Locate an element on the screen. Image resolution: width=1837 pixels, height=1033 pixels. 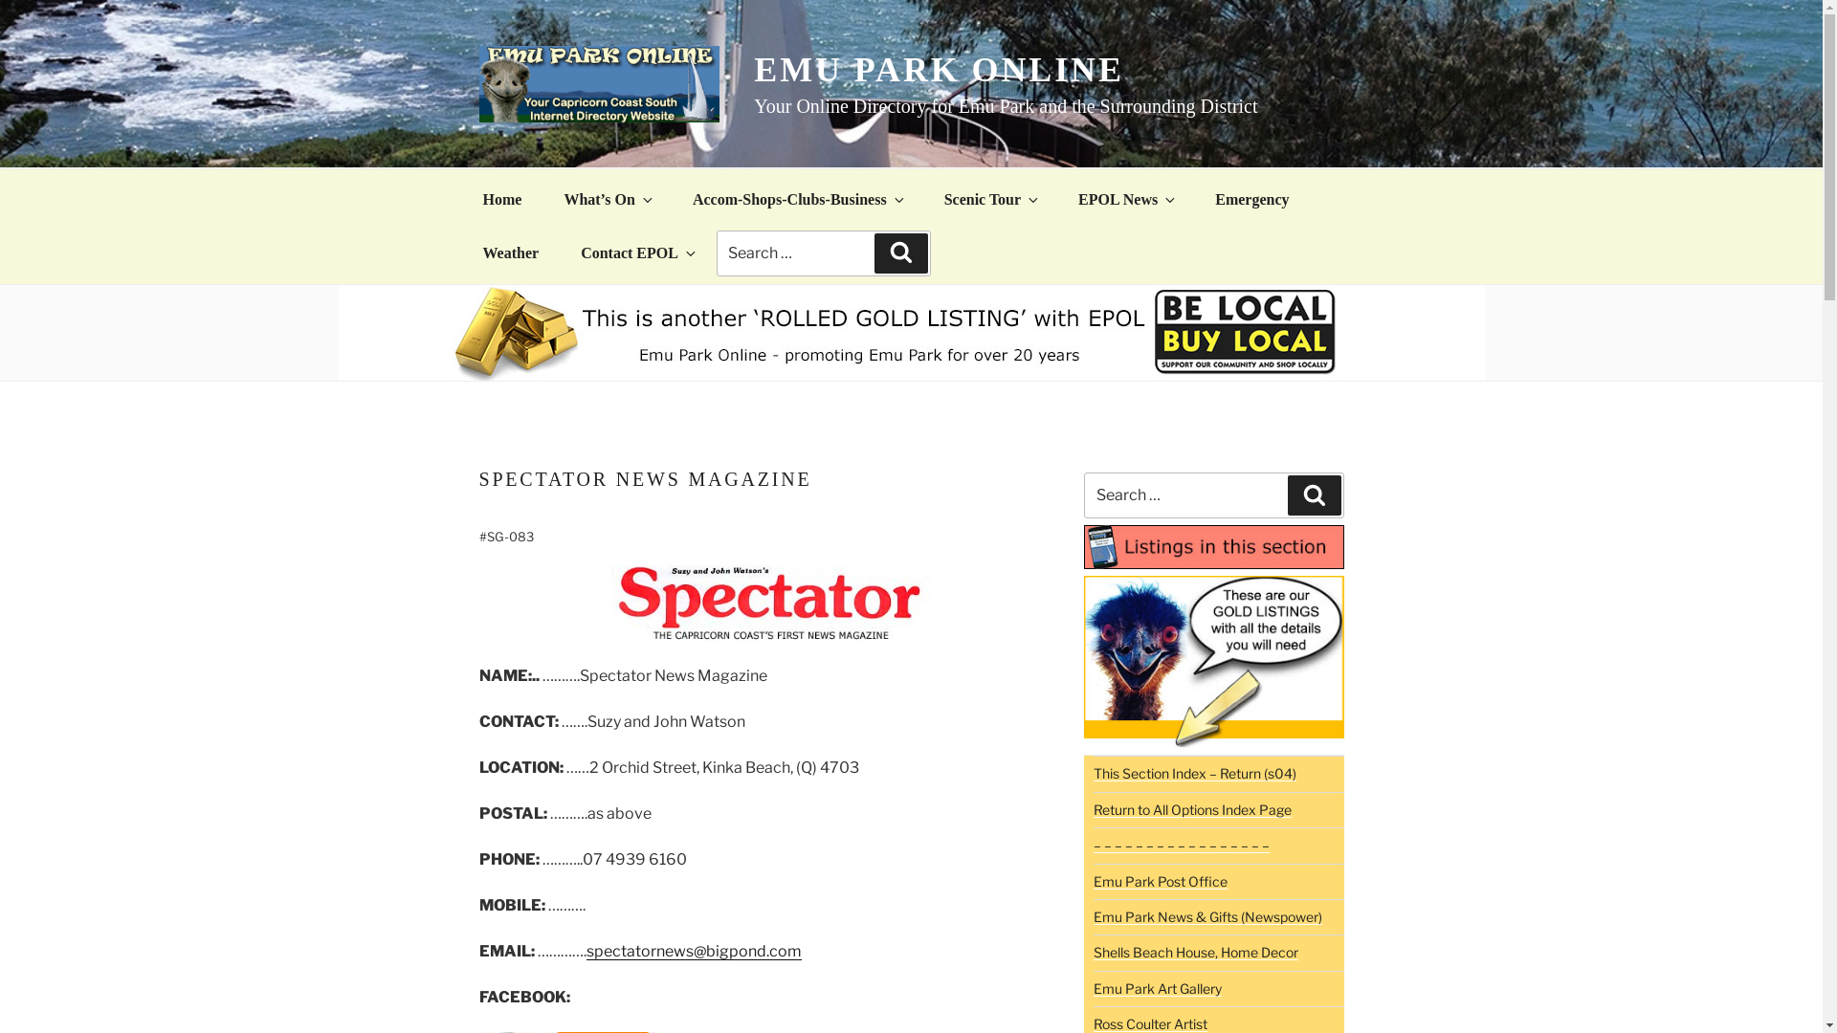
Accom-Shops-Clubs-Business is located at coordinates (798, 200).